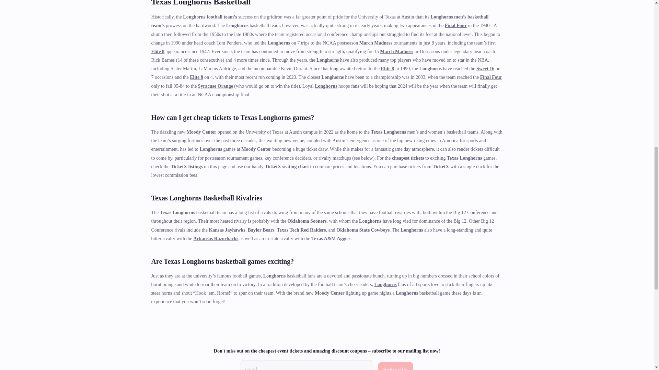 The image size is (659, 370). I want to click on Texas Tech Red Raiders, so click(301, 230).